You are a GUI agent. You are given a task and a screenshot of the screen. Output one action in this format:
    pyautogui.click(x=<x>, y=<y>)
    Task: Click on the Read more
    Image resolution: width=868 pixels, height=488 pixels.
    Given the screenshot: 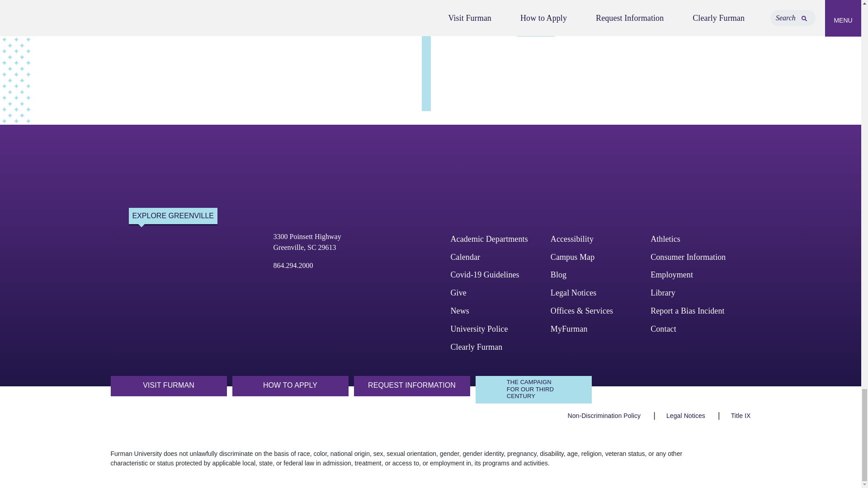 What is the action you would take?
    pyautogui.click(x=535, y=28)
    